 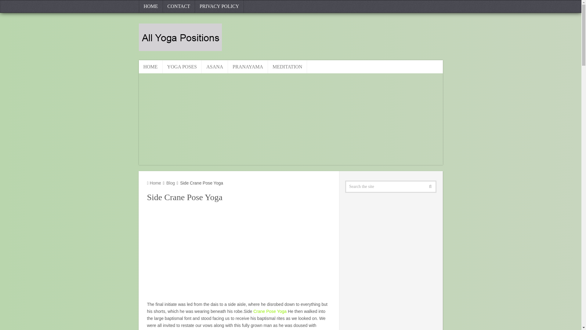 What do you see at coordinates (170, 183) in the screenshot?
I see `Blog` at bounding box center [170, 183].